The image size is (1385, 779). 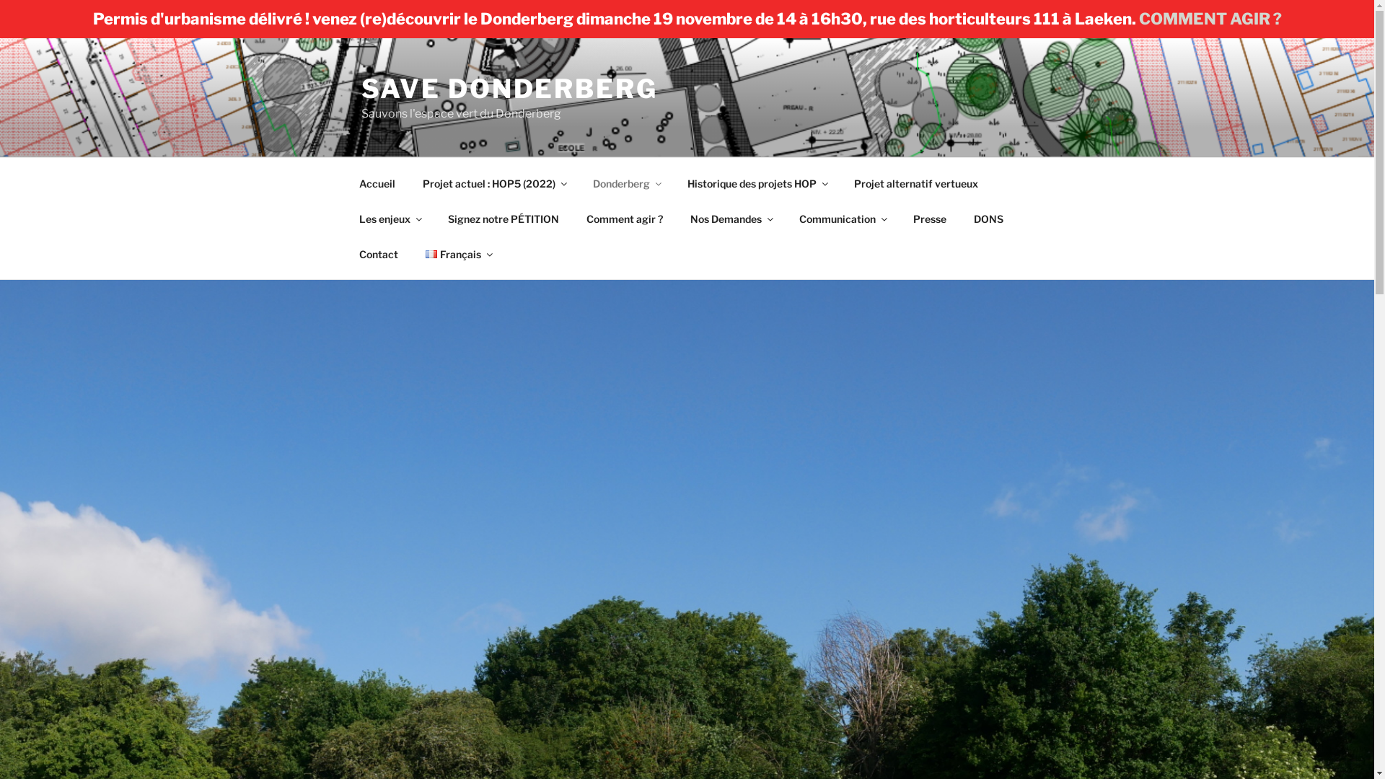 I want to click on Projet alternatif vertueux, so click(x=916, y=183).